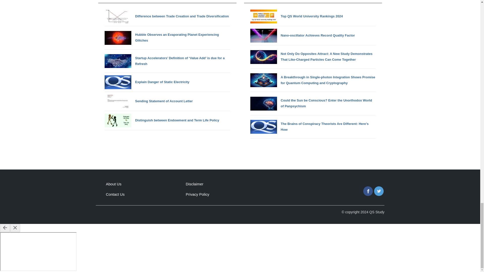 This screenshot has height=272, width=484. What do you see at coordinates (313, 16) in the screenshot?
I see `Top QS World University Rankings 2024` at bounding box center [313, 16].